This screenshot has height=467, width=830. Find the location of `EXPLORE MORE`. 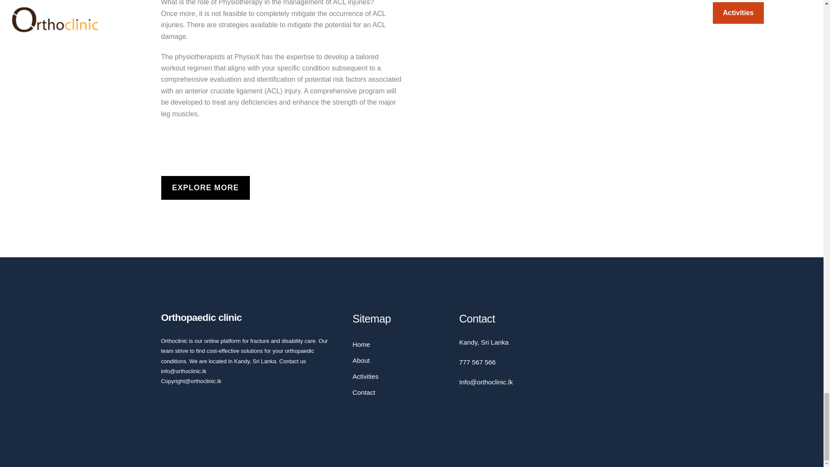

EXPLORE MORE is located at coordinates (205, 188).